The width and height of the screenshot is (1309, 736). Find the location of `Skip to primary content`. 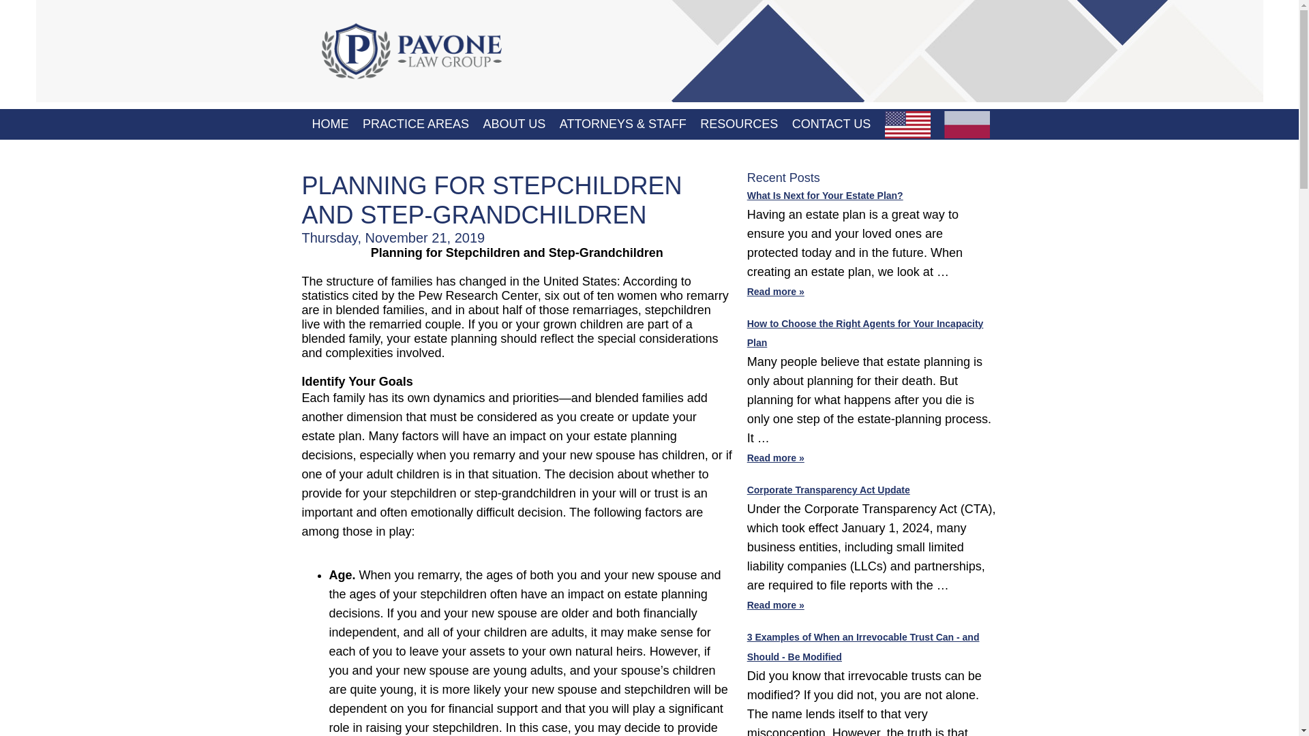

Skip to primary content is located at coordinates (363, 117).